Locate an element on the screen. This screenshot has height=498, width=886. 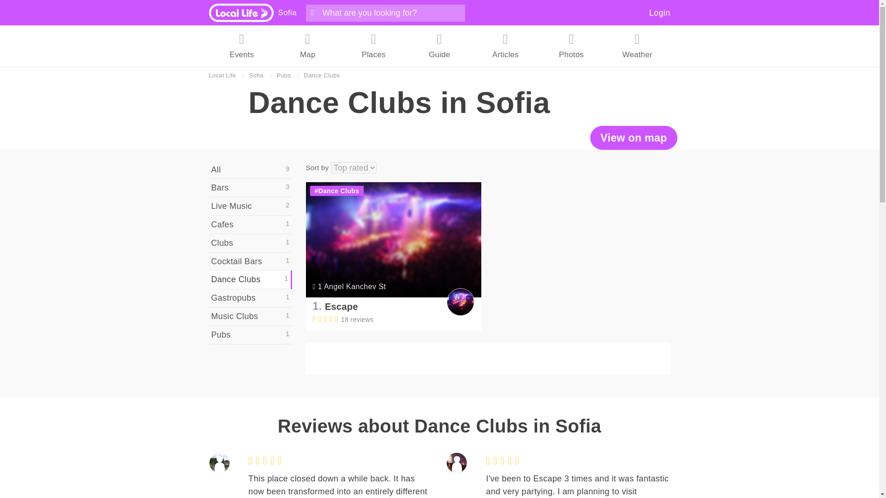
All is located at coordinates (250, 170).